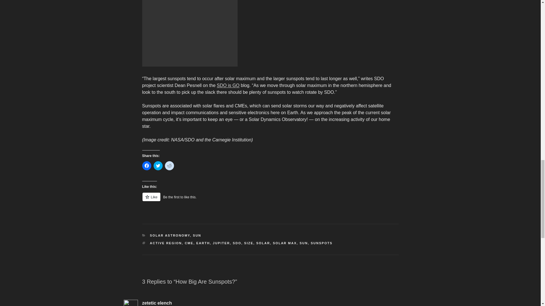 Image resolution: width=545 pixels, height=306 pixels. What do you see at coordinates (158, 165) in the screenshot?
I see `Click to share on Twitter` at bounding box center [158, 165].